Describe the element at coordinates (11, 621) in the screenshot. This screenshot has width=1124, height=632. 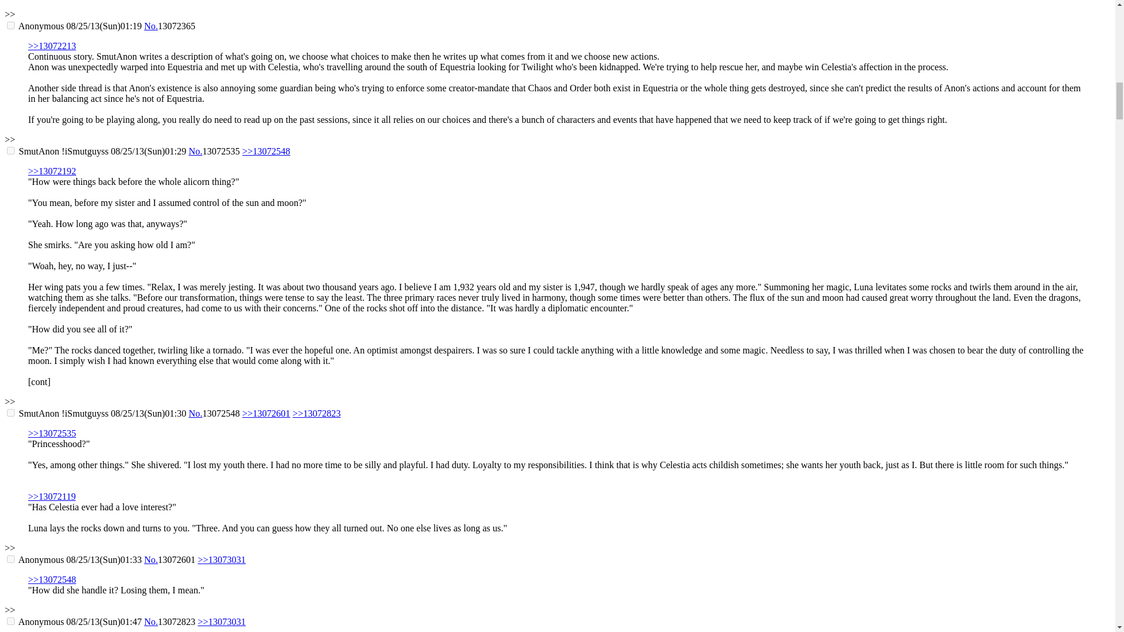
I see `on` at that location.